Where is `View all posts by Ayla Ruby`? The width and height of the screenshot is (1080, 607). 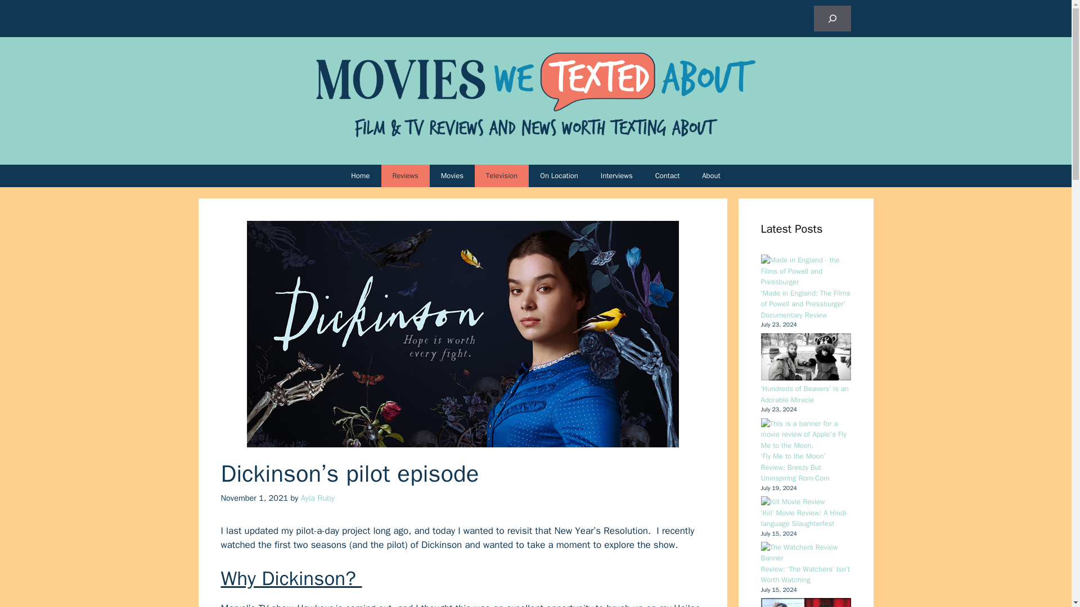
View all posts by Ayla Ruby is located at coordinates (318, 498).